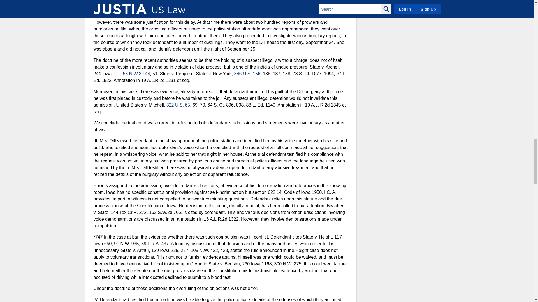 The width and height of the screenshot is (538, 302). Describe the element at coordinates (178, 105) in the screenshot. I see `322 U.S. 65` at that location.